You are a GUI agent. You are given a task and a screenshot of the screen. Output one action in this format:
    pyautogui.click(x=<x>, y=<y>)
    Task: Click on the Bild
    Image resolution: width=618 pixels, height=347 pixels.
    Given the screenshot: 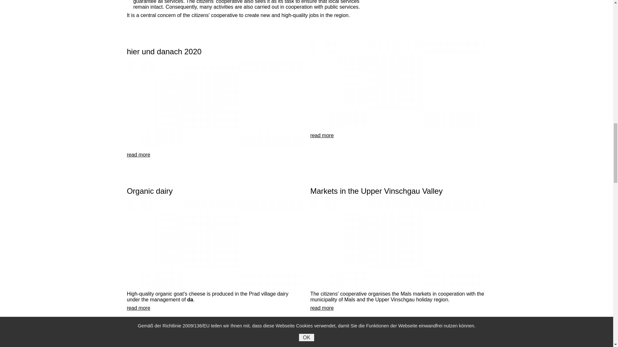 What is the action you would take?
    pyautogui.click(x=214, y=104)
    